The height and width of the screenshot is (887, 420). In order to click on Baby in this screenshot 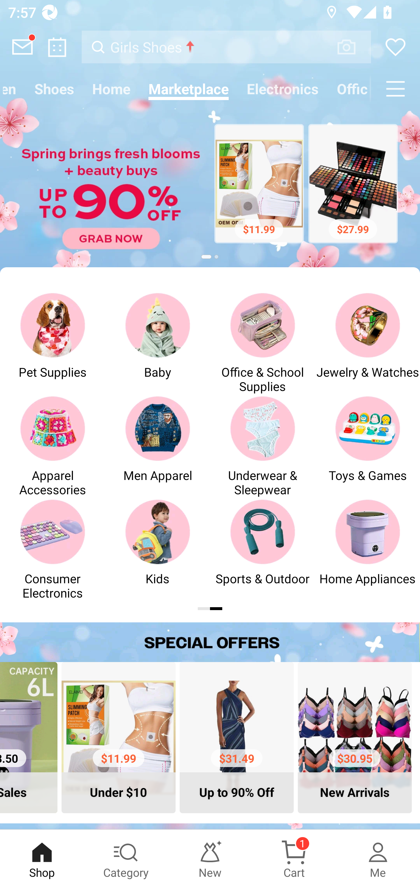, I will do `click(157, 343)`.